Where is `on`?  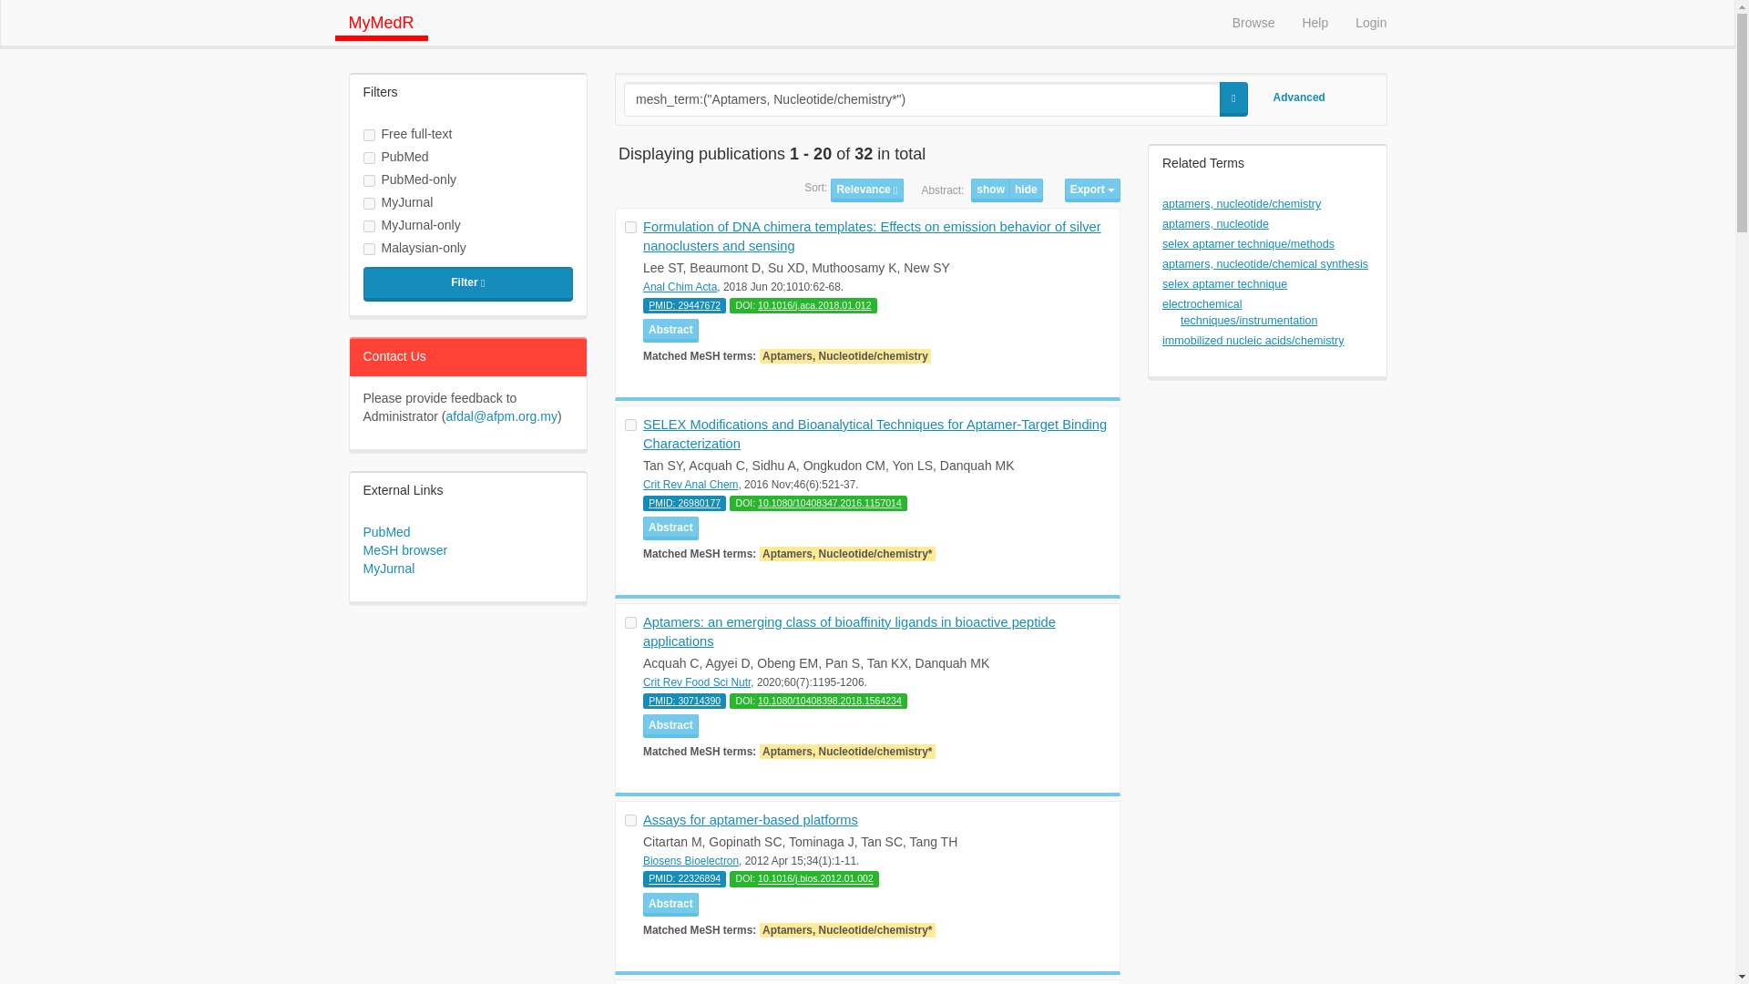 on is located at coordinates (630, 623).